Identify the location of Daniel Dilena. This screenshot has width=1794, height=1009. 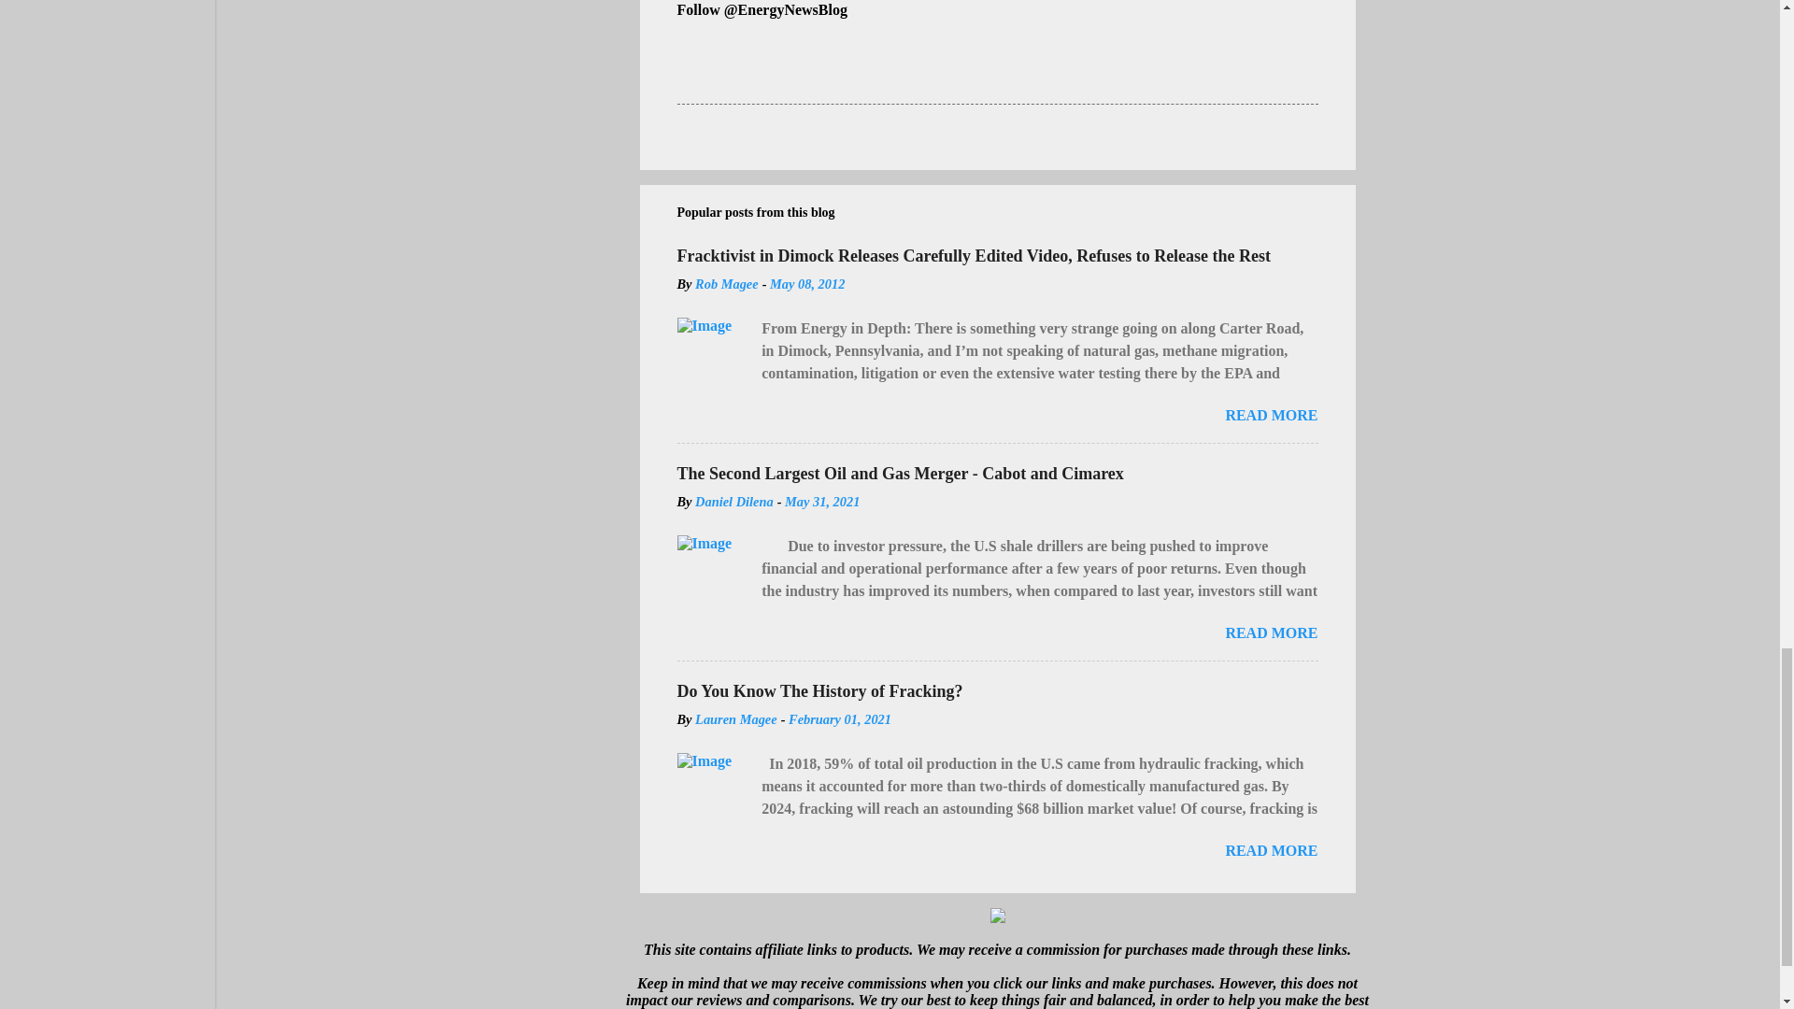
(734, 502).